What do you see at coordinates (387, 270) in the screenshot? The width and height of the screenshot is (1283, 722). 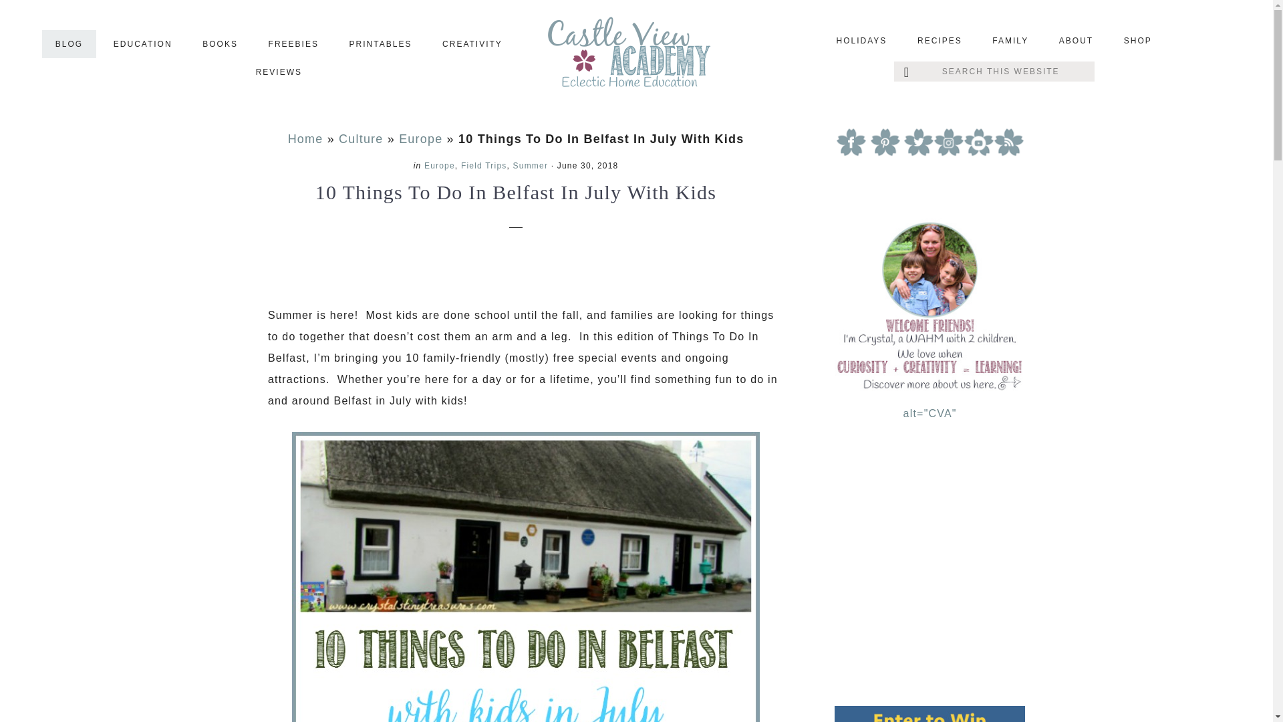 I see `Share on LinkedIn` at bounding box center [387, 270].